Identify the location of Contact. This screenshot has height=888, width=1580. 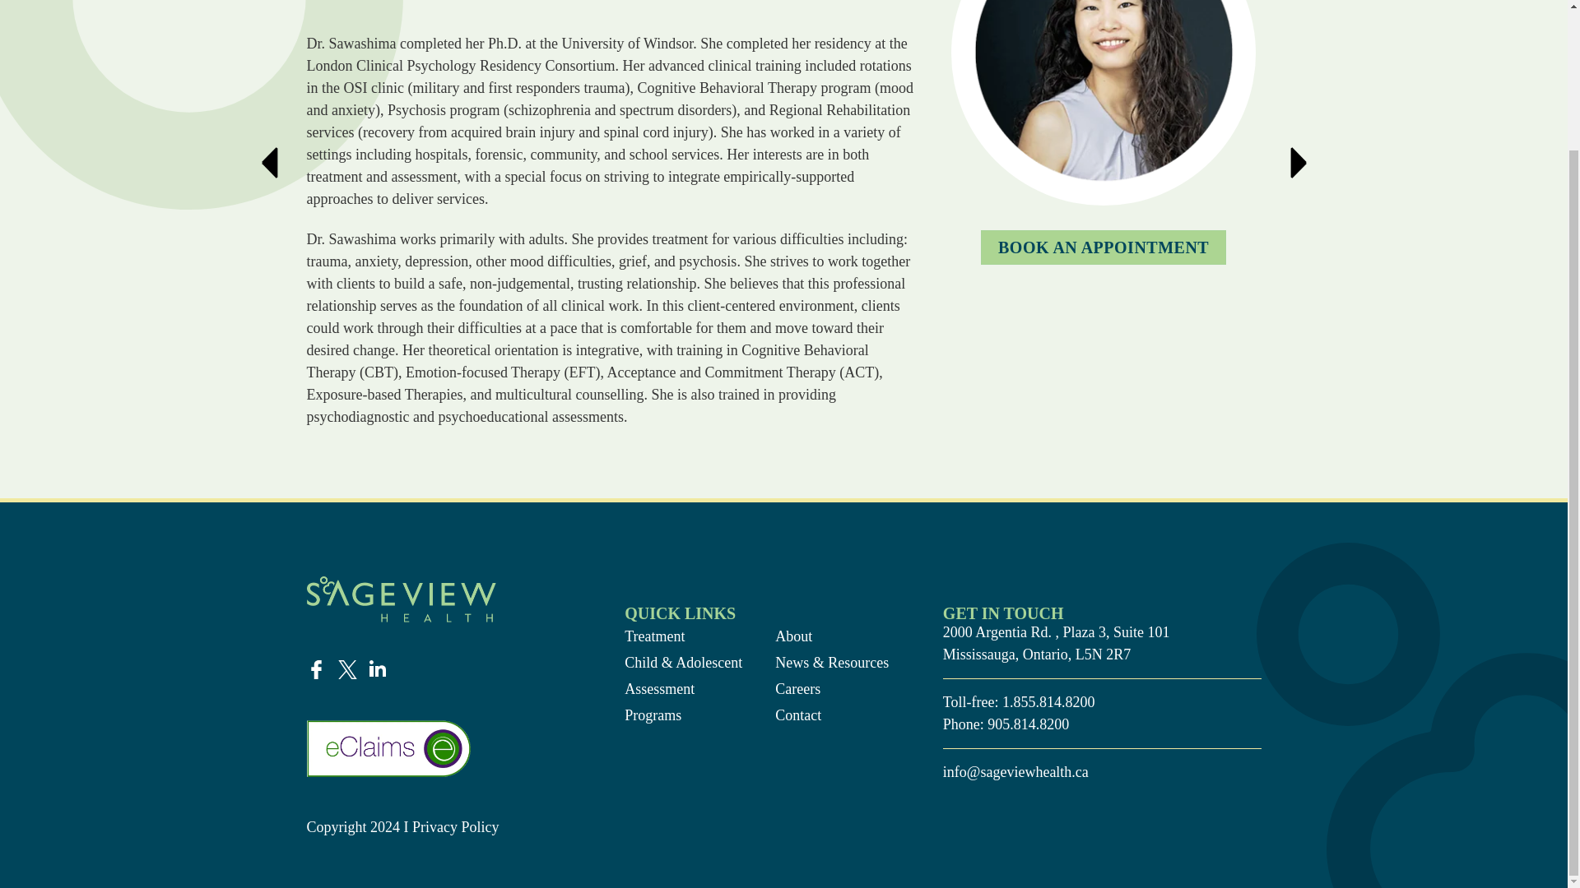
(834, 715).